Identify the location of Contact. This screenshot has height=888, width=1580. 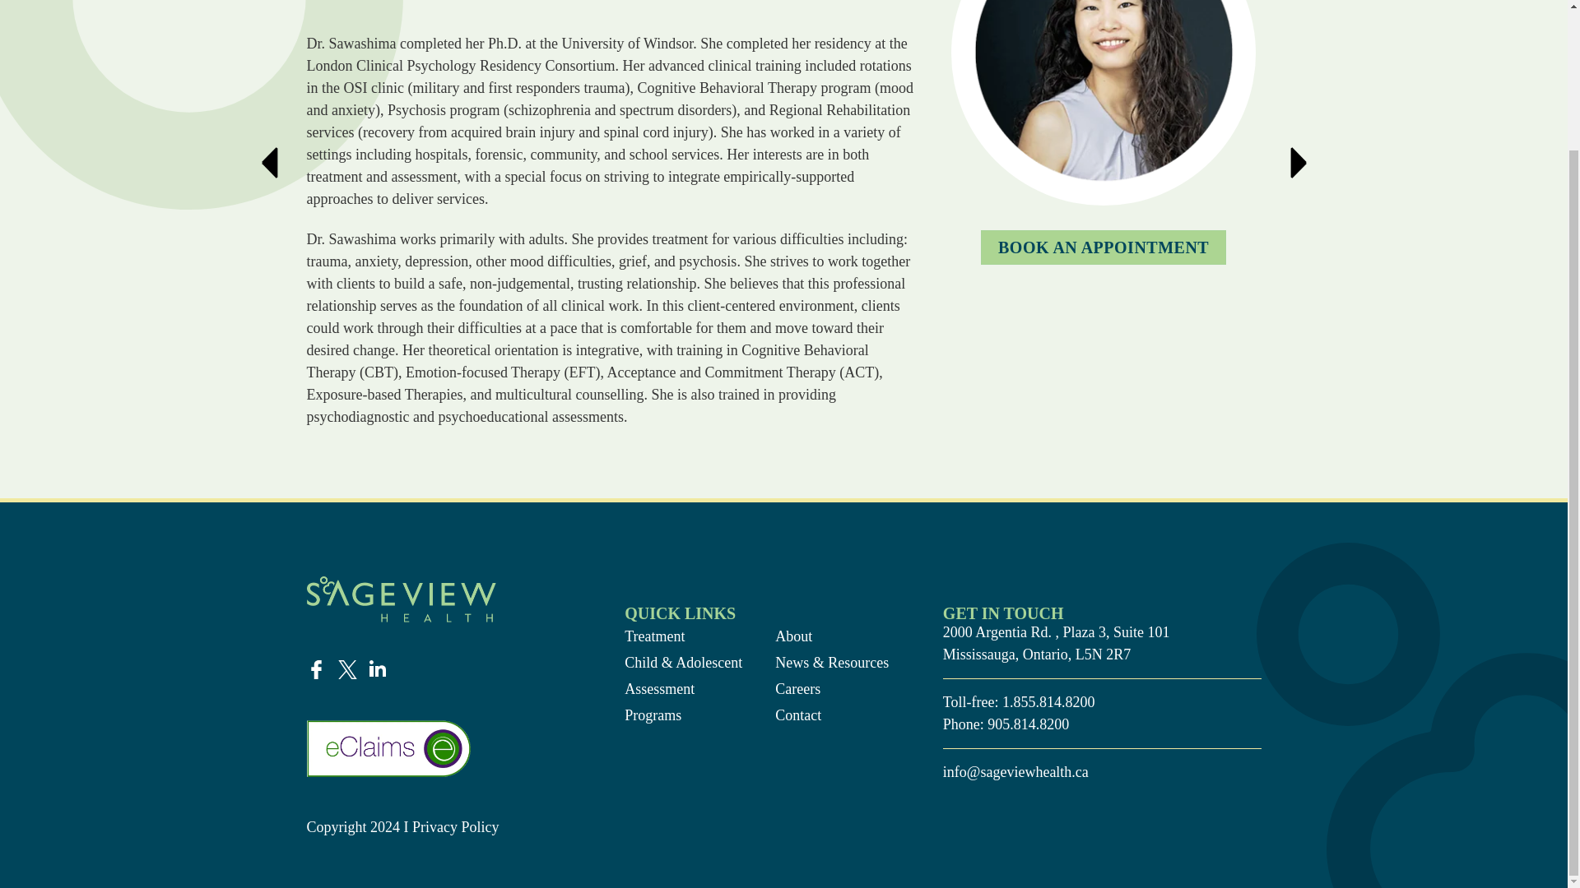
(834, 715).